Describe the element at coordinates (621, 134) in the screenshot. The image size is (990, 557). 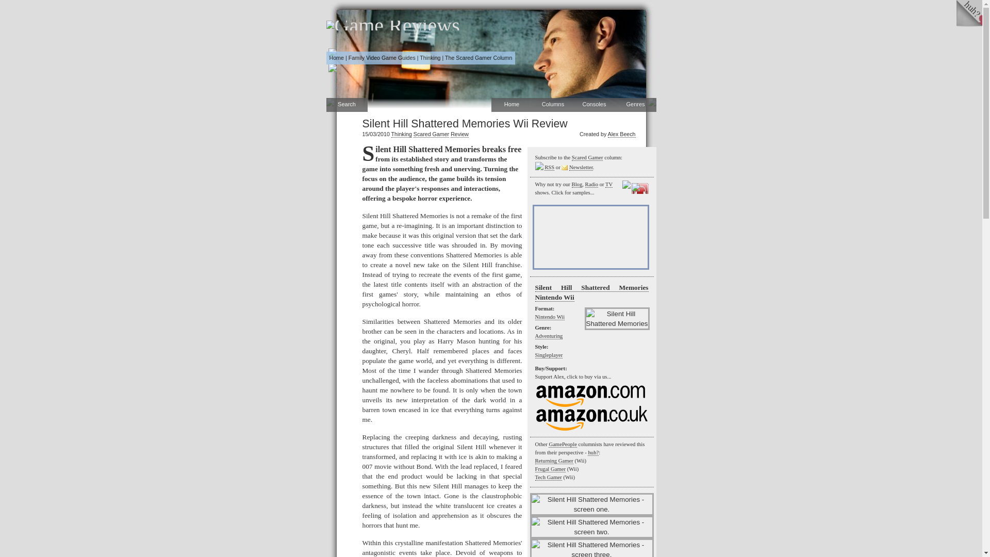
I see `Alex Beech` at that location.